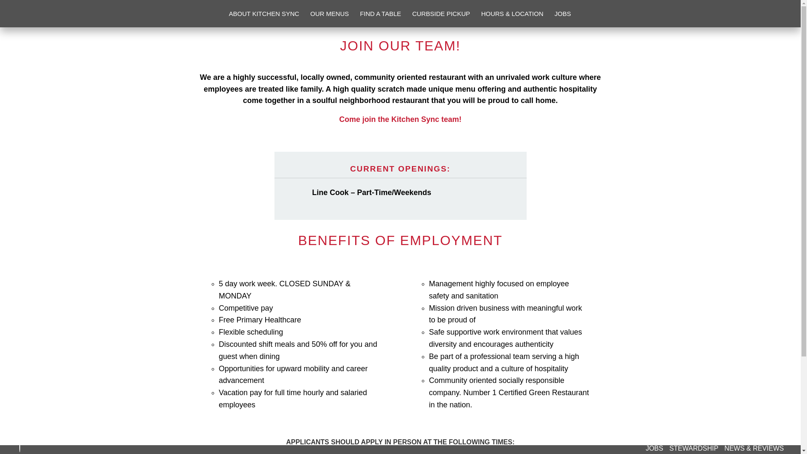 The height and width of the screenshot is (454, 807). What do you see at coordinates (694, 448) in the screenshot?
I see `STEWARDSHIP` at bounding box center [694, 448].